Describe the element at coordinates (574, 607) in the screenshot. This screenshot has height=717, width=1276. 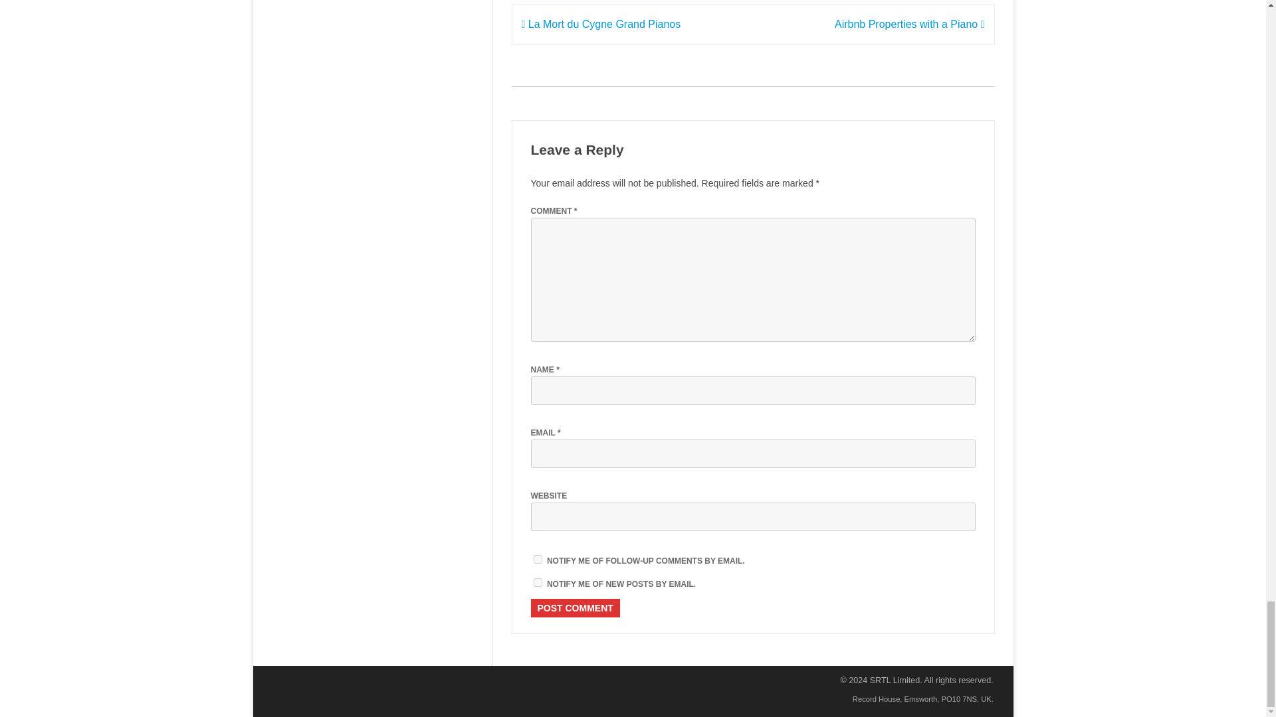
I see `Post Comment` at that location.